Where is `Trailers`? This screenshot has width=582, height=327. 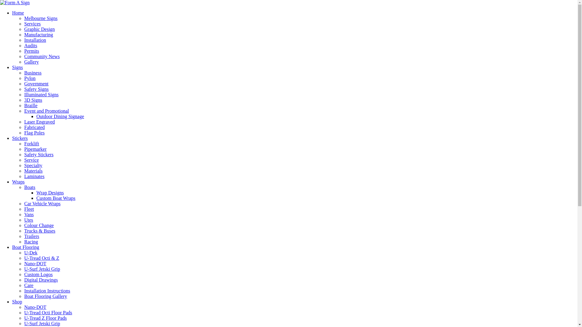 Trailers is located at coordinates (32, 236).